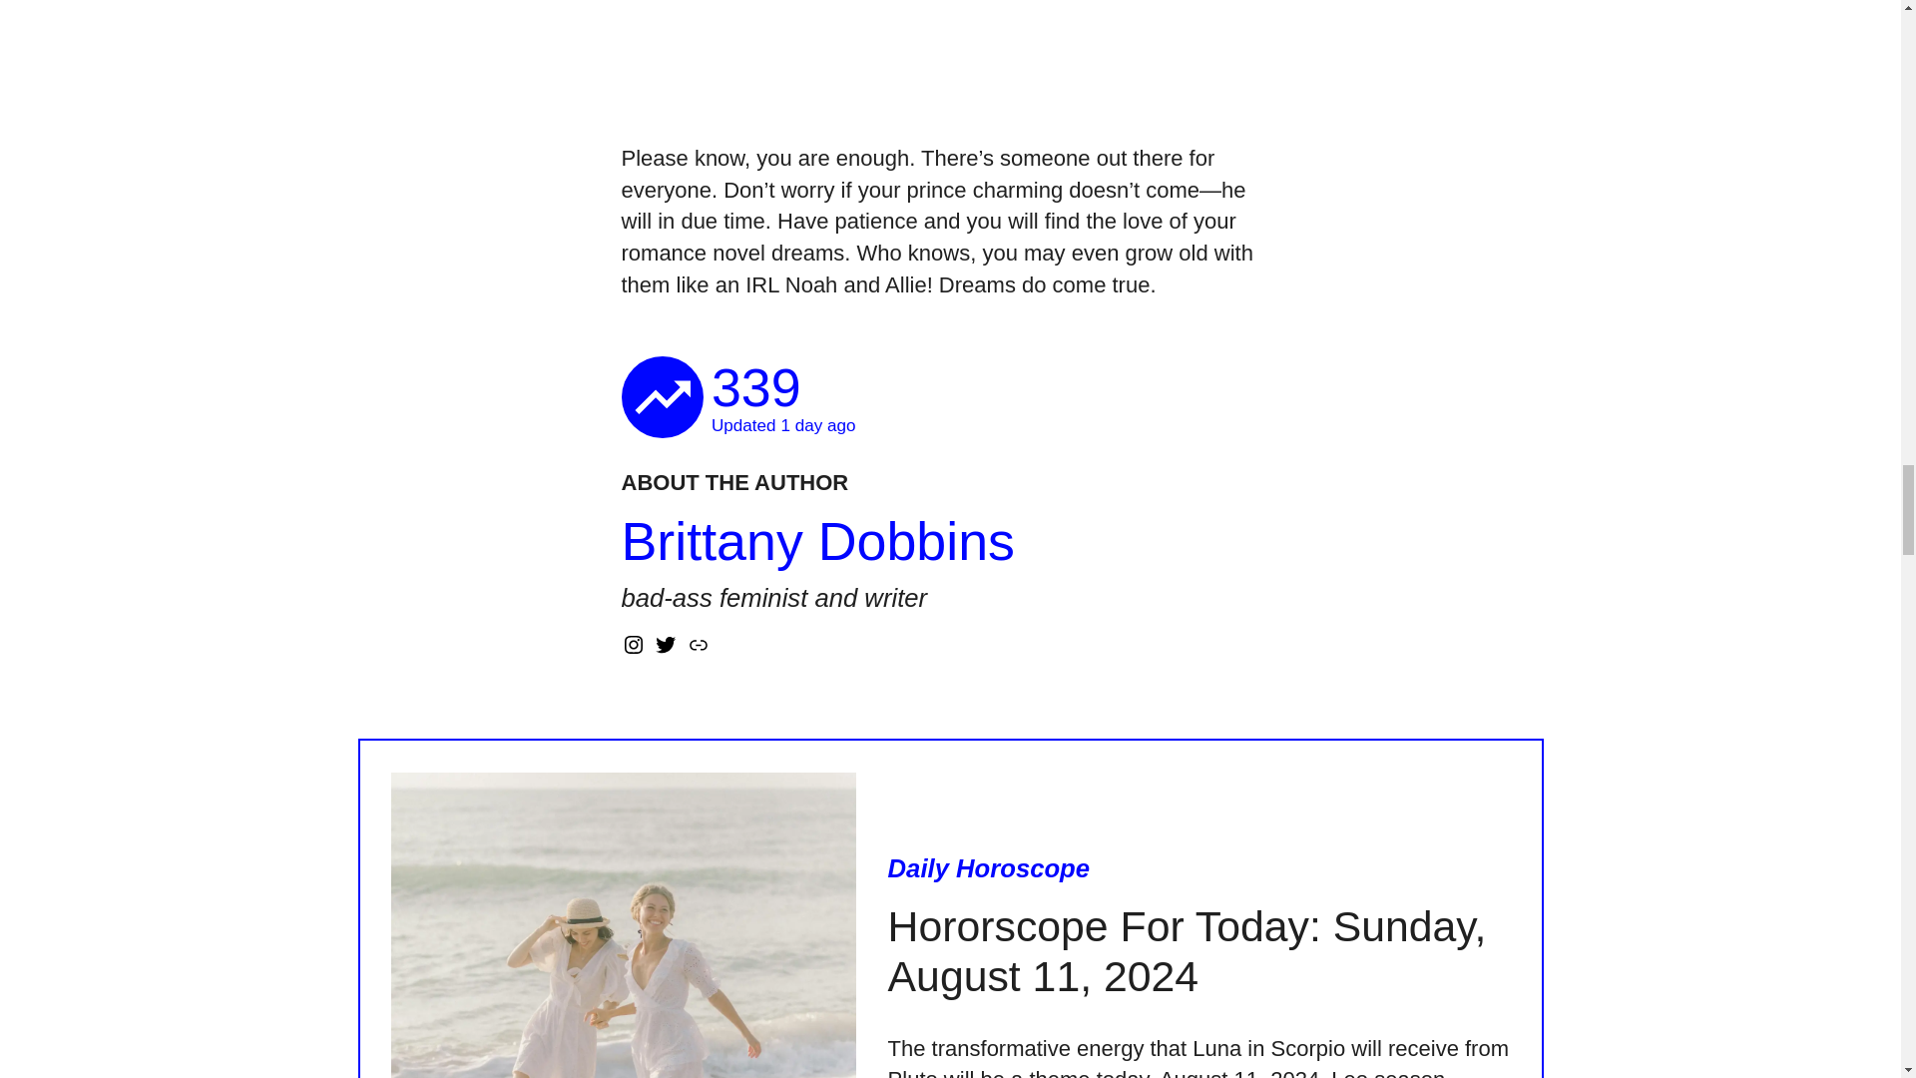 Image resolution: width=1916 pixels, height=1078 pixels. I want to click on Hororscope For Today: Sunday, August 11, 2024, so click(1198, 951).